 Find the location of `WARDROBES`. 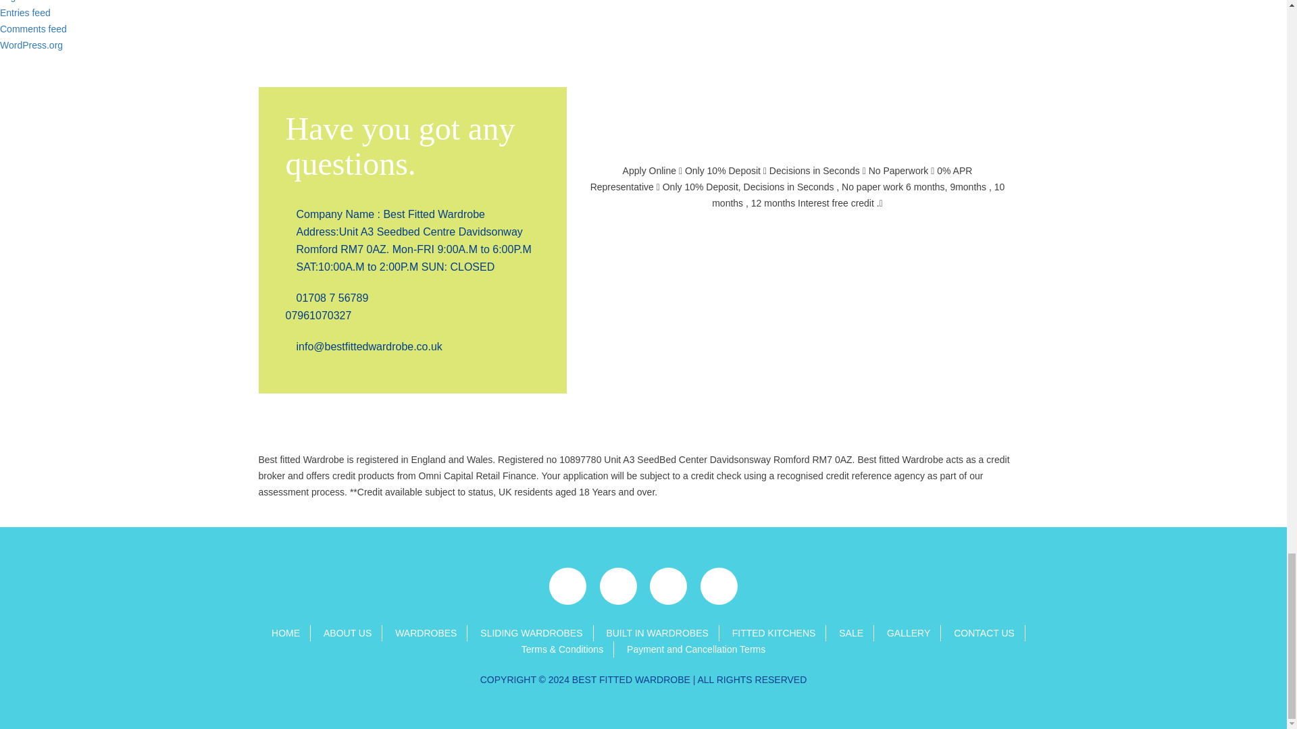

WARDROBES is located at coordinates (426, 633).